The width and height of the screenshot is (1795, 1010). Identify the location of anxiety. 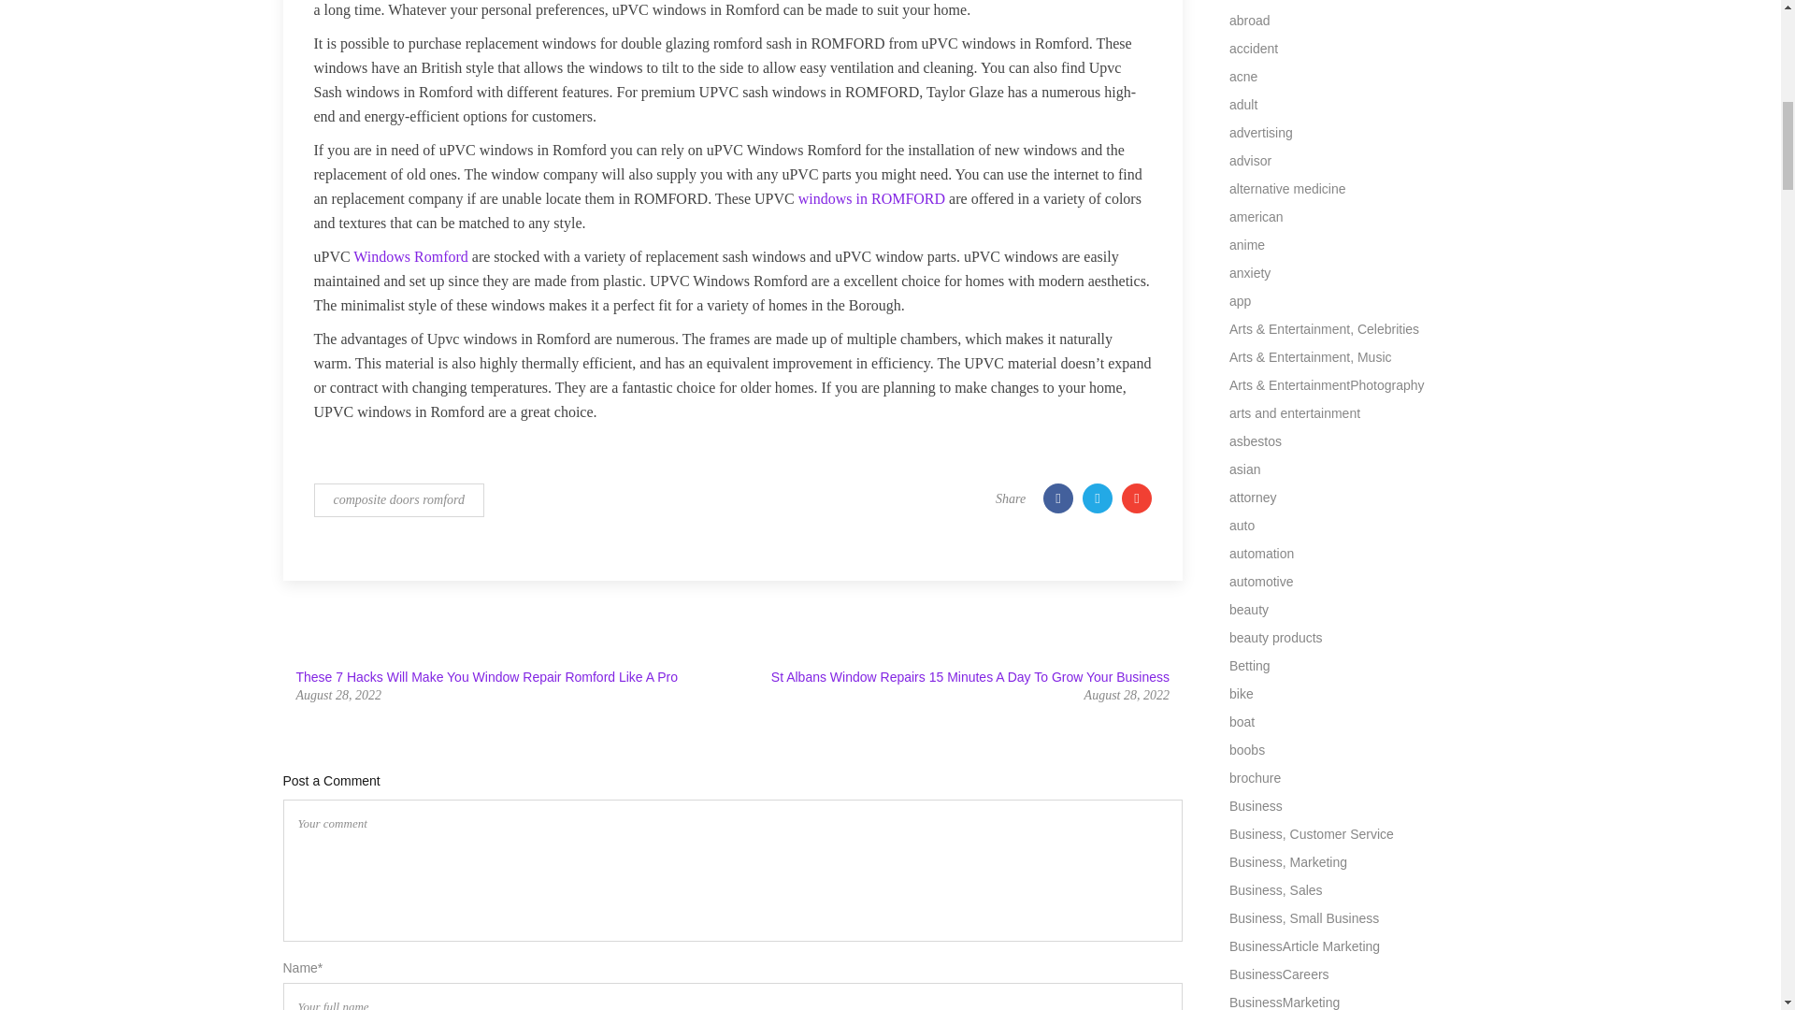
(1250, 273).